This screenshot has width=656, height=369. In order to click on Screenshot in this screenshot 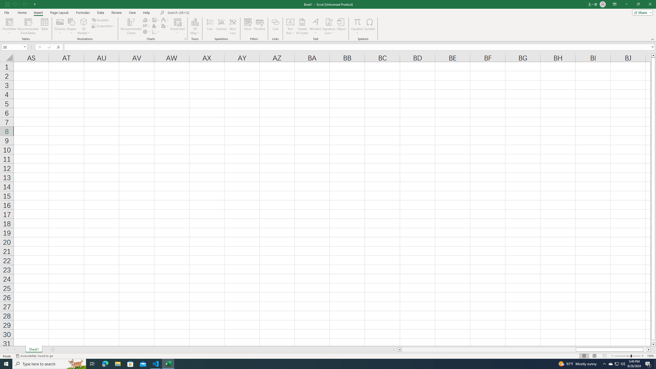, I will do `click(104, 26)`.